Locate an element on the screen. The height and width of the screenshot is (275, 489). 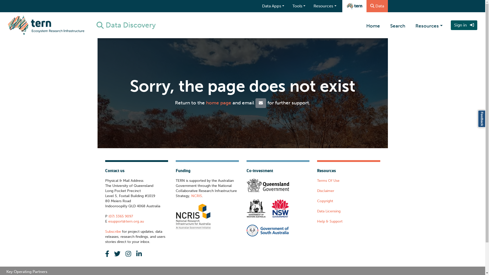
NCRIS is located at coordinates (197, 196).